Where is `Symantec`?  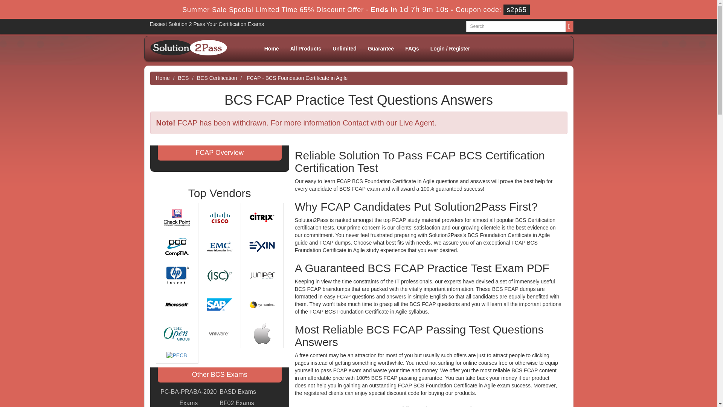
Symantec is located at coordinates (262, 304).